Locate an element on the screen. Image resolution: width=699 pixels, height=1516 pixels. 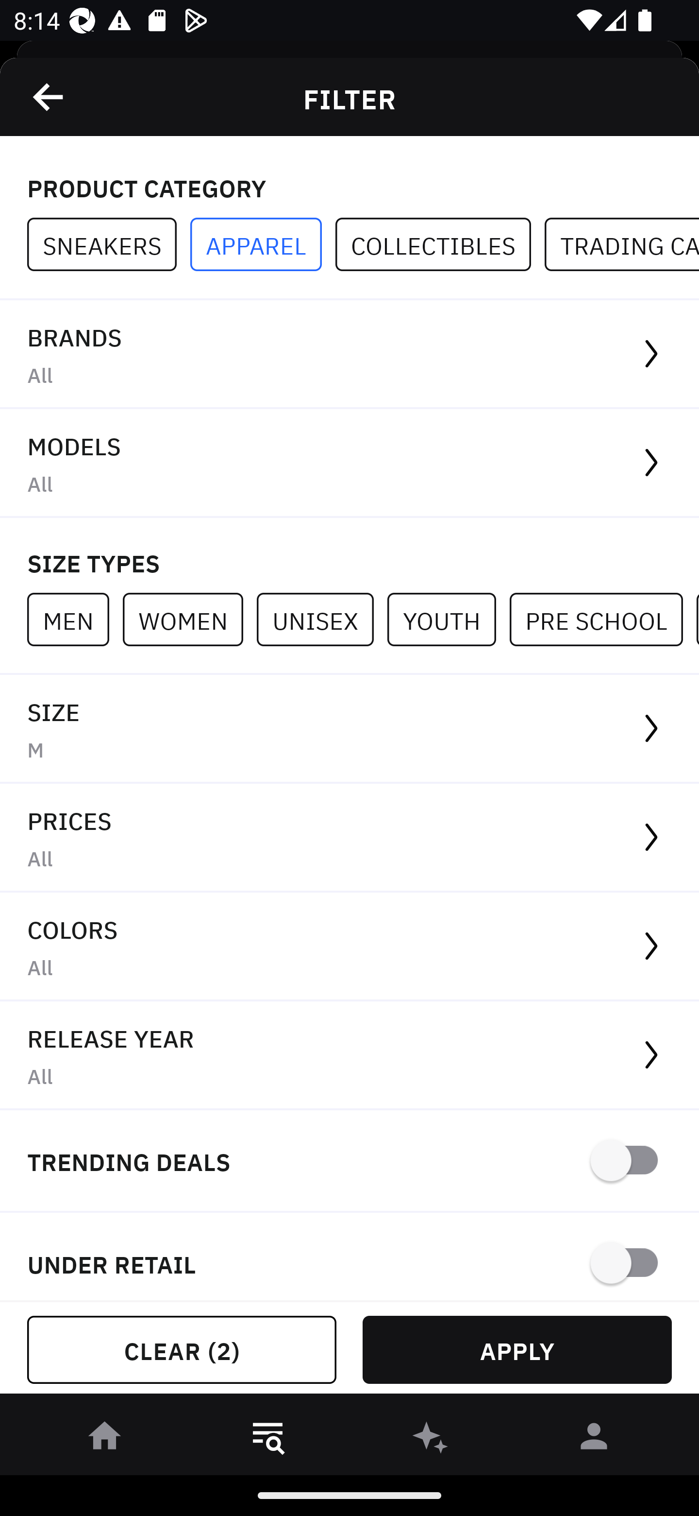
󰋜 is located at coordinates (105, 1439).